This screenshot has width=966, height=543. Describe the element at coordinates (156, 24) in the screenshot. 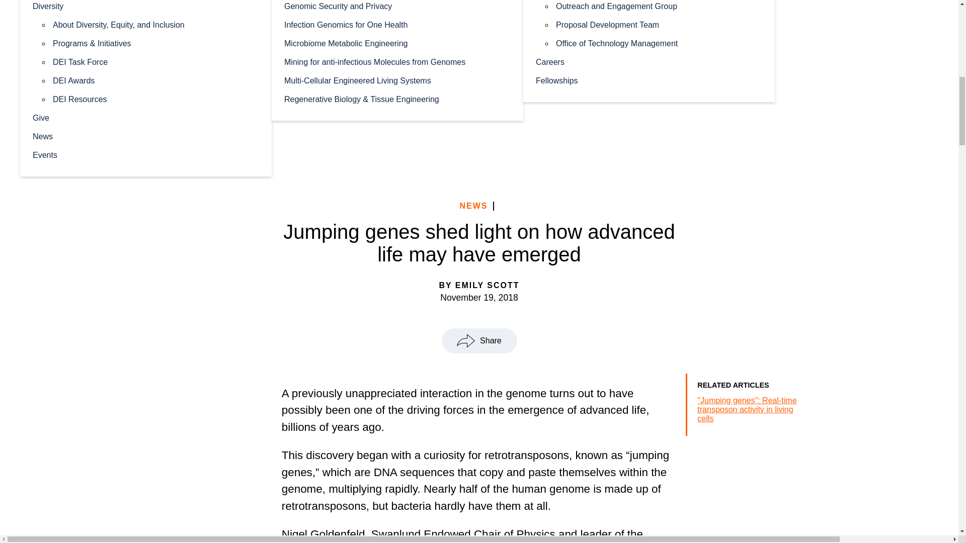

I see `About Diversity, Equity, and Inclusion` at that location.